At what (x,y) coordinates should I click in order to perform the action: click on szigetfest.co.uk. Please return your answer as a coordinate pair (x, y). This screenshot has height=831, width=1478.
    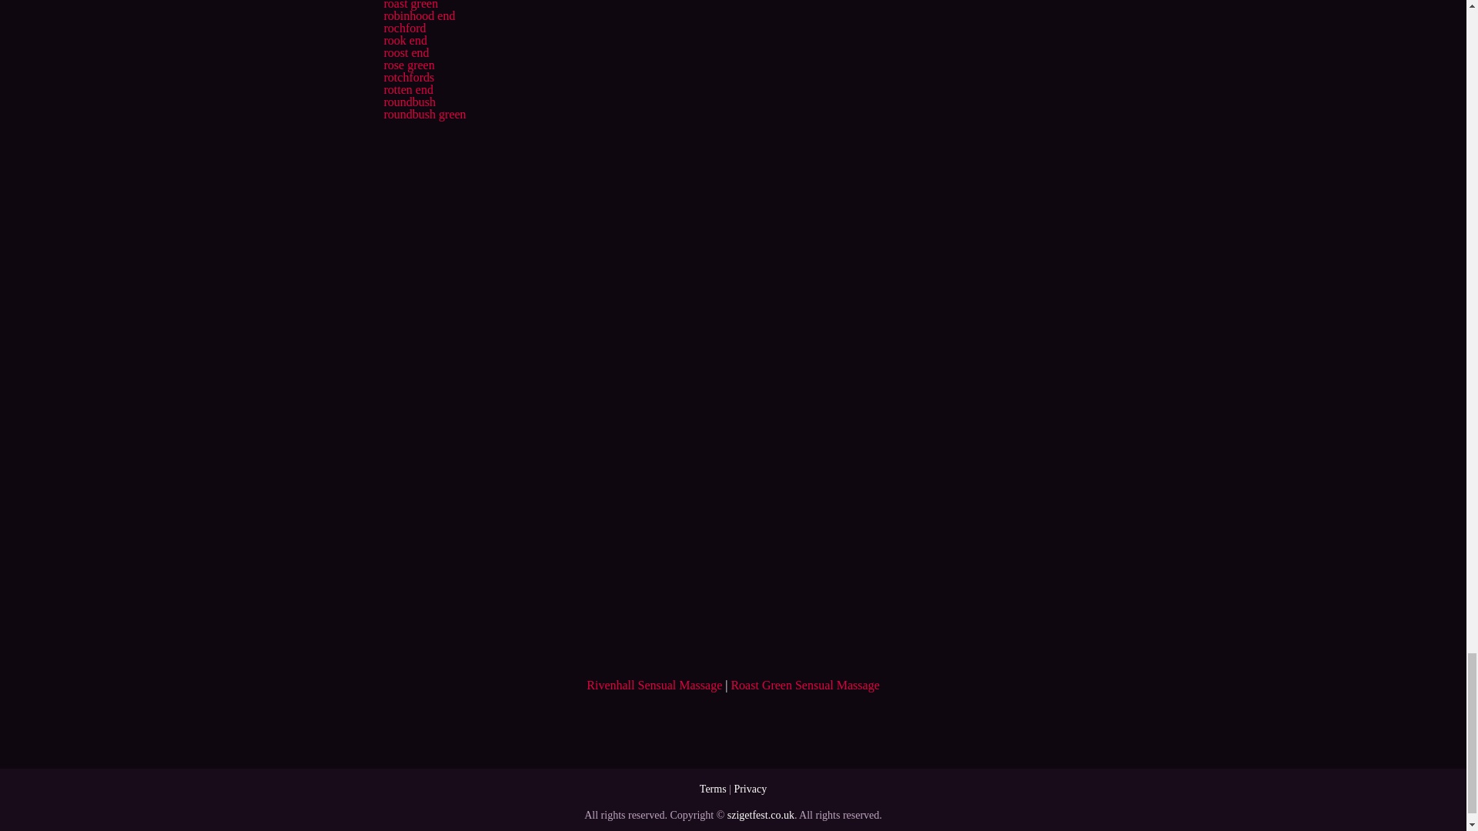
    Looking at the image, I should click on (761, 815).